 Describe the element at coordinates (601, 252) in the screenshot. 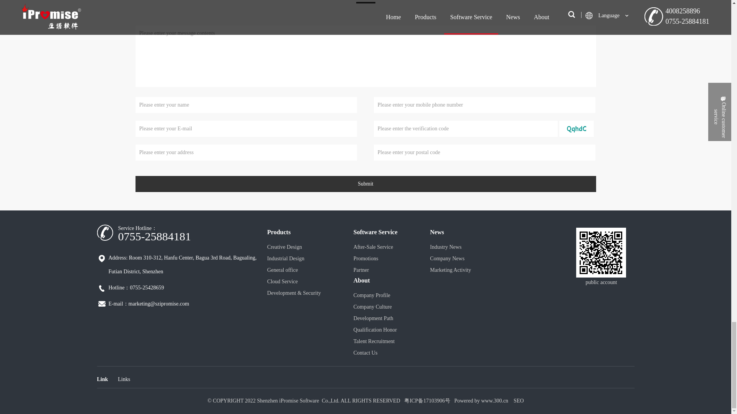

I see `gzh` at that location.